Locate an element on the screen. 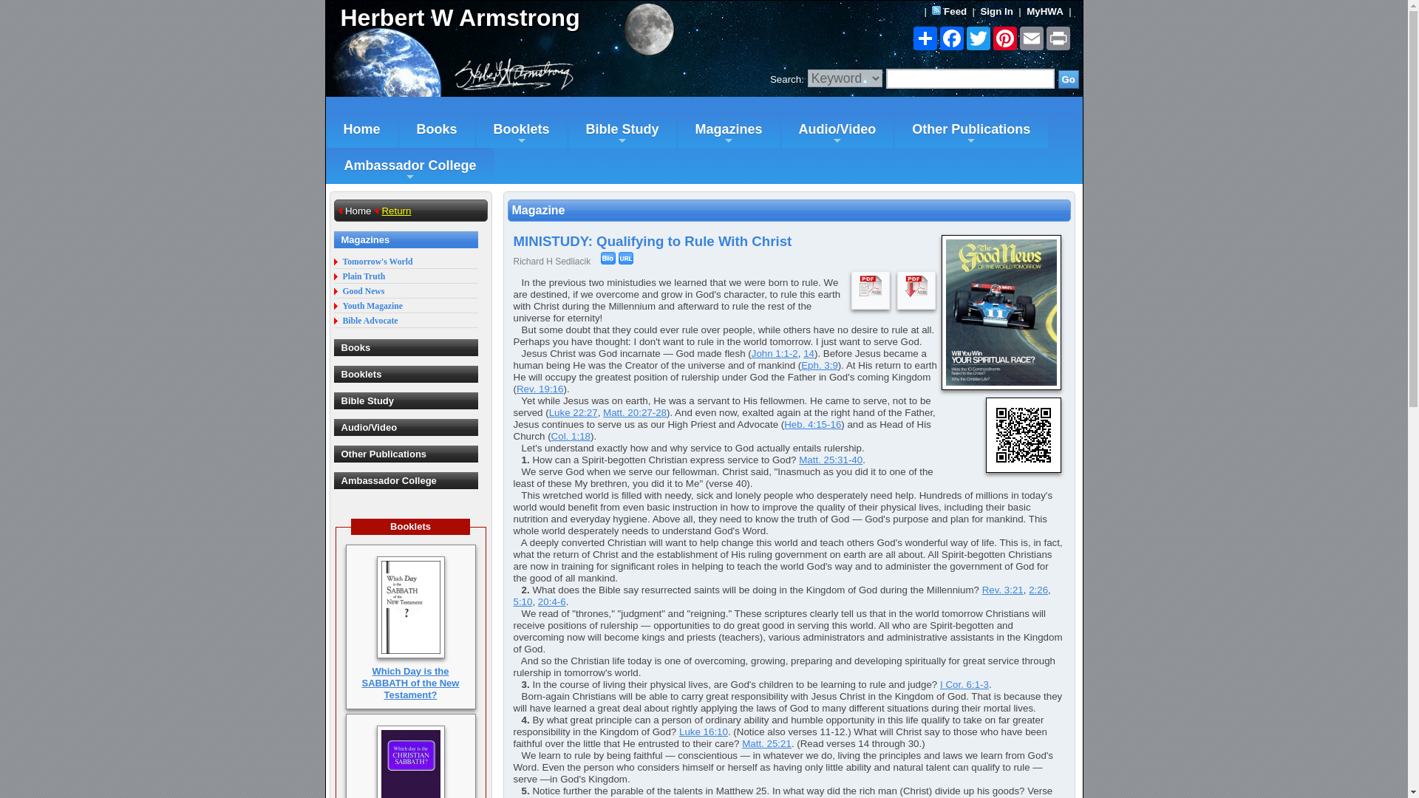  Home is located at coordinates (361, 129).